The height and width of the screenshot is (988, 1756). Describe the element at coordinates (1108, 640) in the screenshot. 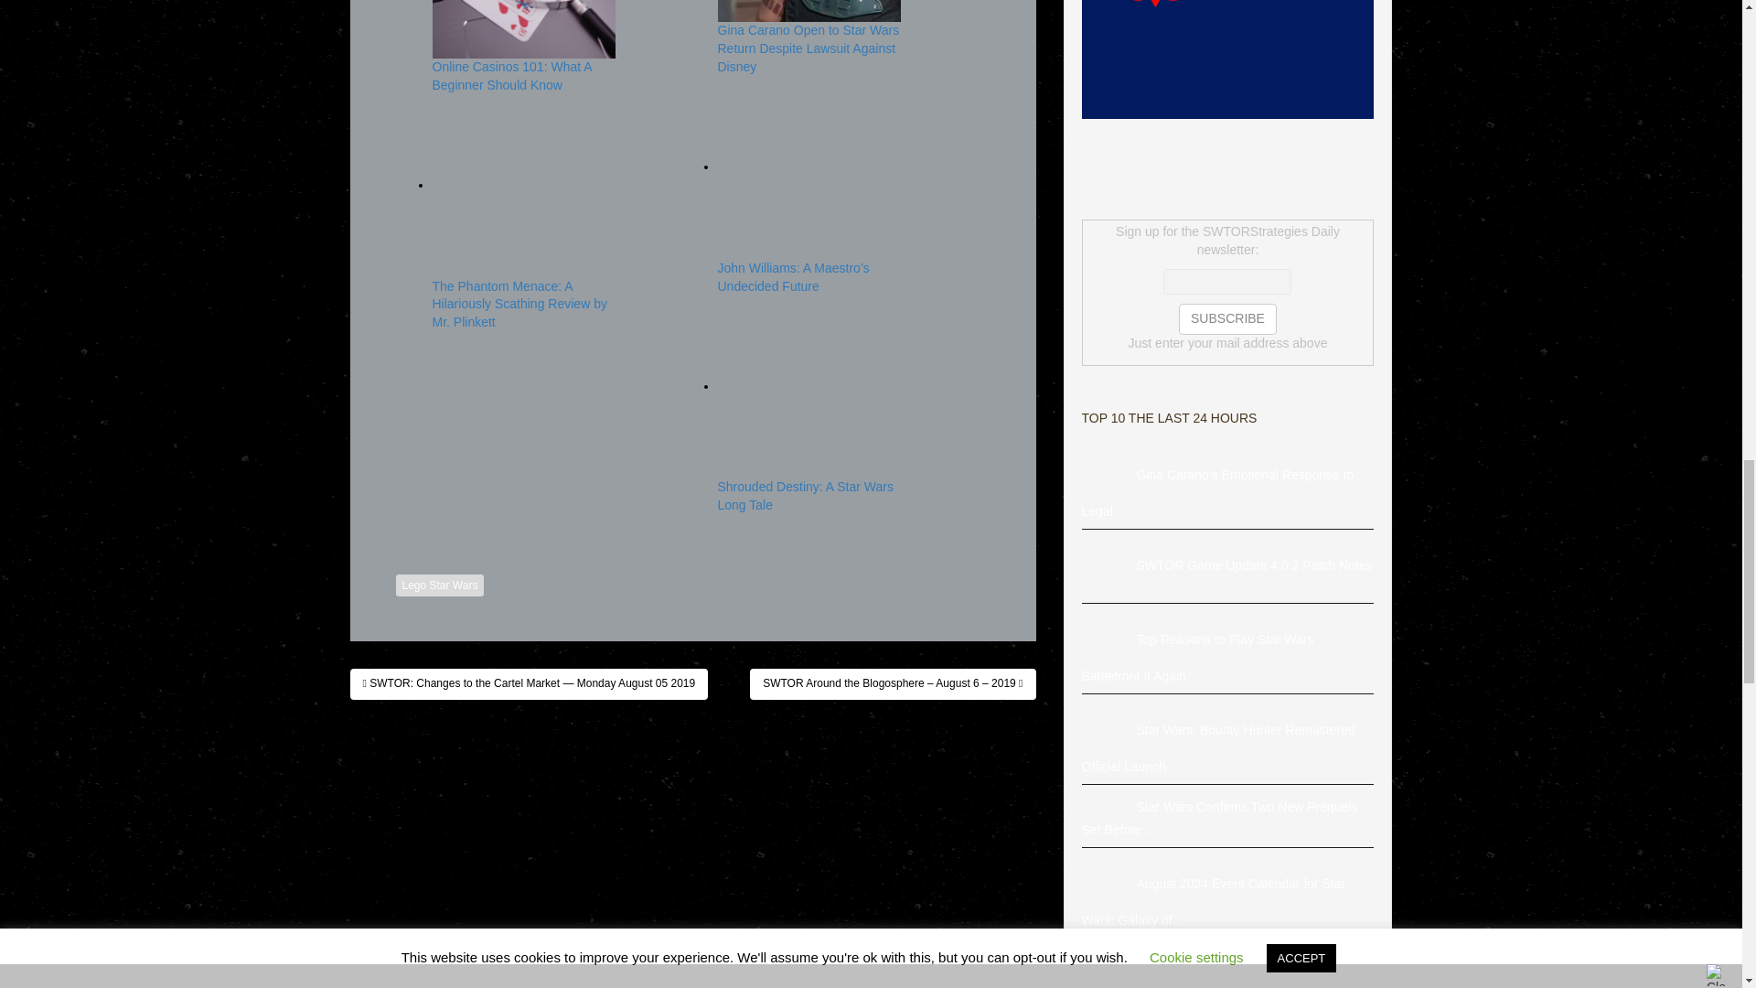

I see `Top Reasons to Play Star Wars Battlefront II Again` at that location.